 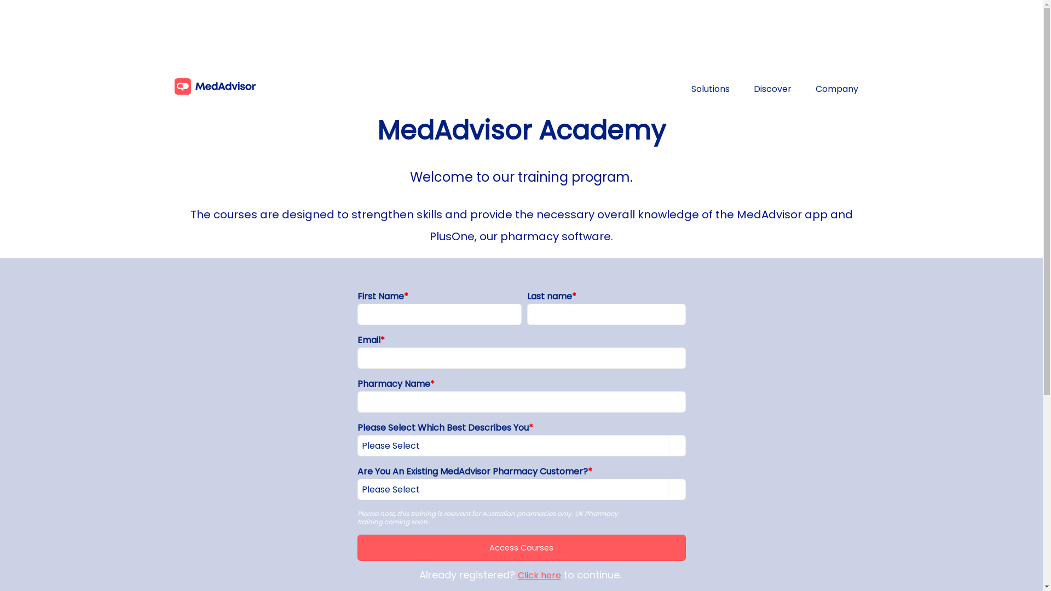 What do you see at coordinates (772, 89) in the screenshot?
I see `Discover` at bounding box center [772, 89].